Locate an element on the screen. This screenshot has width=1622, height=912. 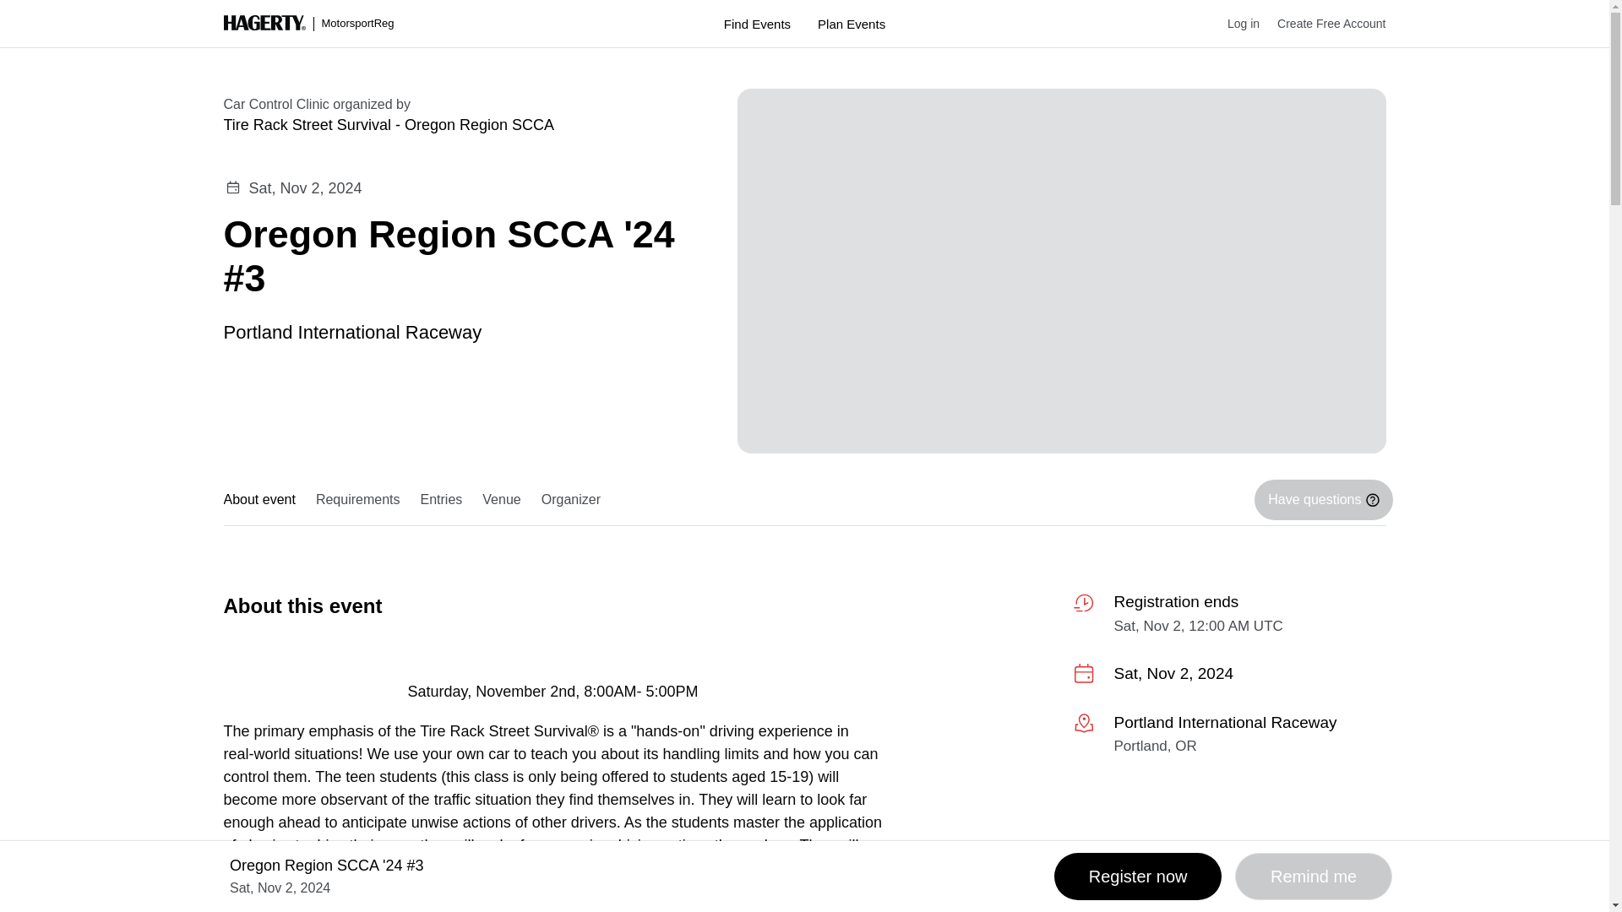
Plan Events is located at coordinates (852, 24).